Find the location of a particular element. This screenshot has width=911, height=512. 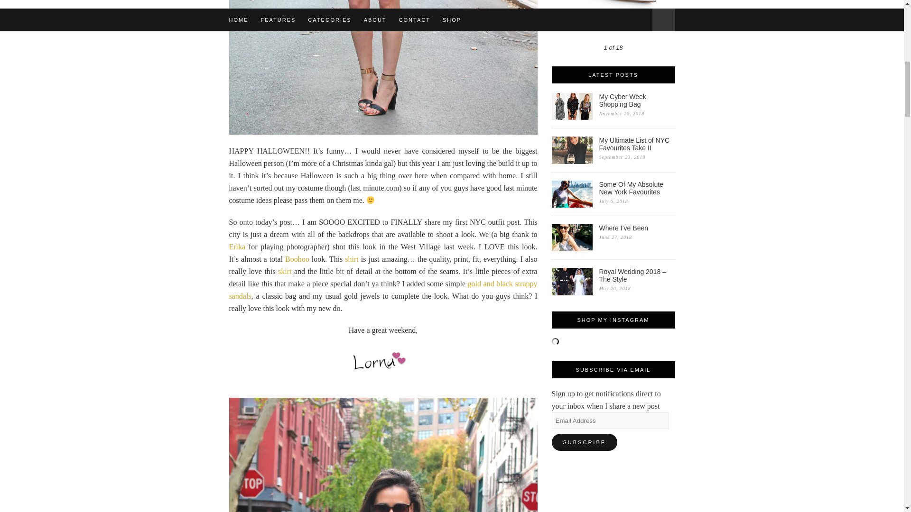

Permanent Link: Some Of My Absolute New York Favourites is located at coordinates (637, 188).